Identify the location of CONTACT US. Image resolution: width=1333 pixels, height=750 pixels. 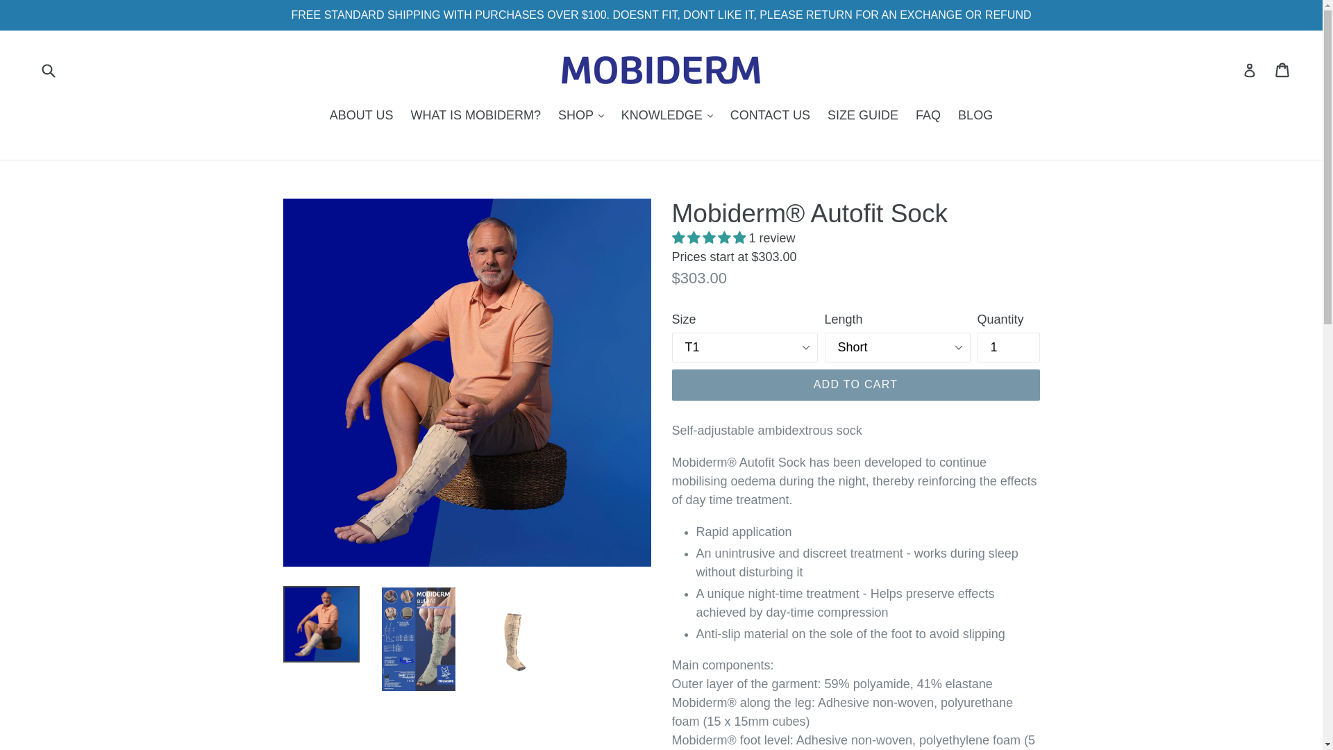
(771, 117).